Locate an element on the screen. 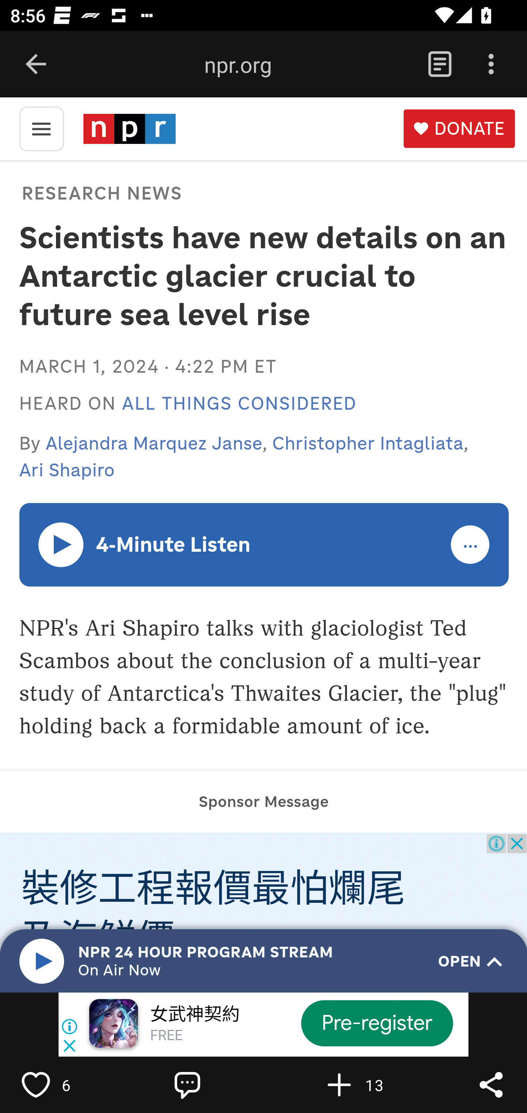  RESEARCH NEWS RESEARCH NEWS RESEARCH NEWS is located at coordinates (100, 193).